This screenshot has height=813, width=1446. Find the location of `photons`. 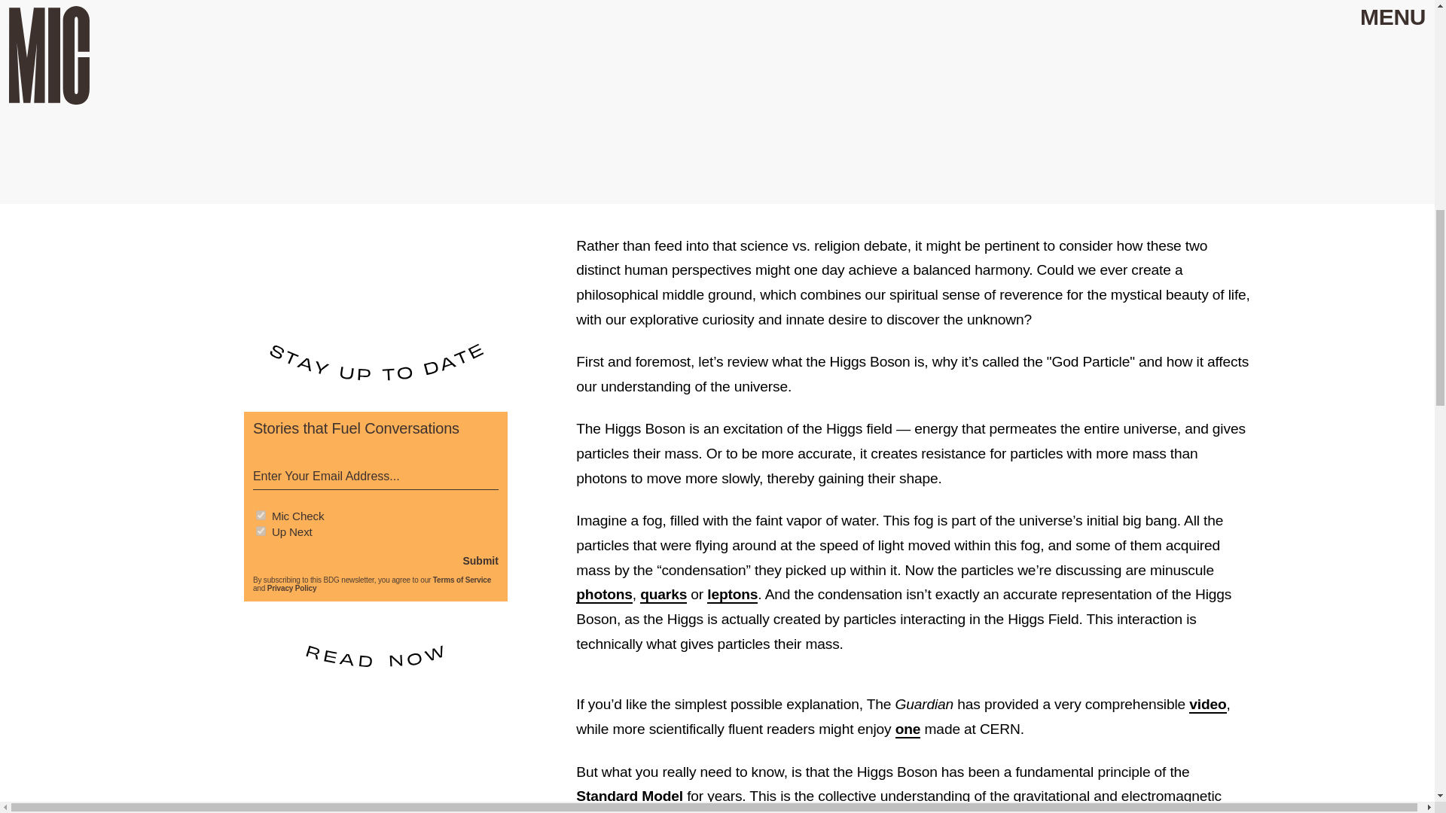

photons is located at coordinates (604, 595).